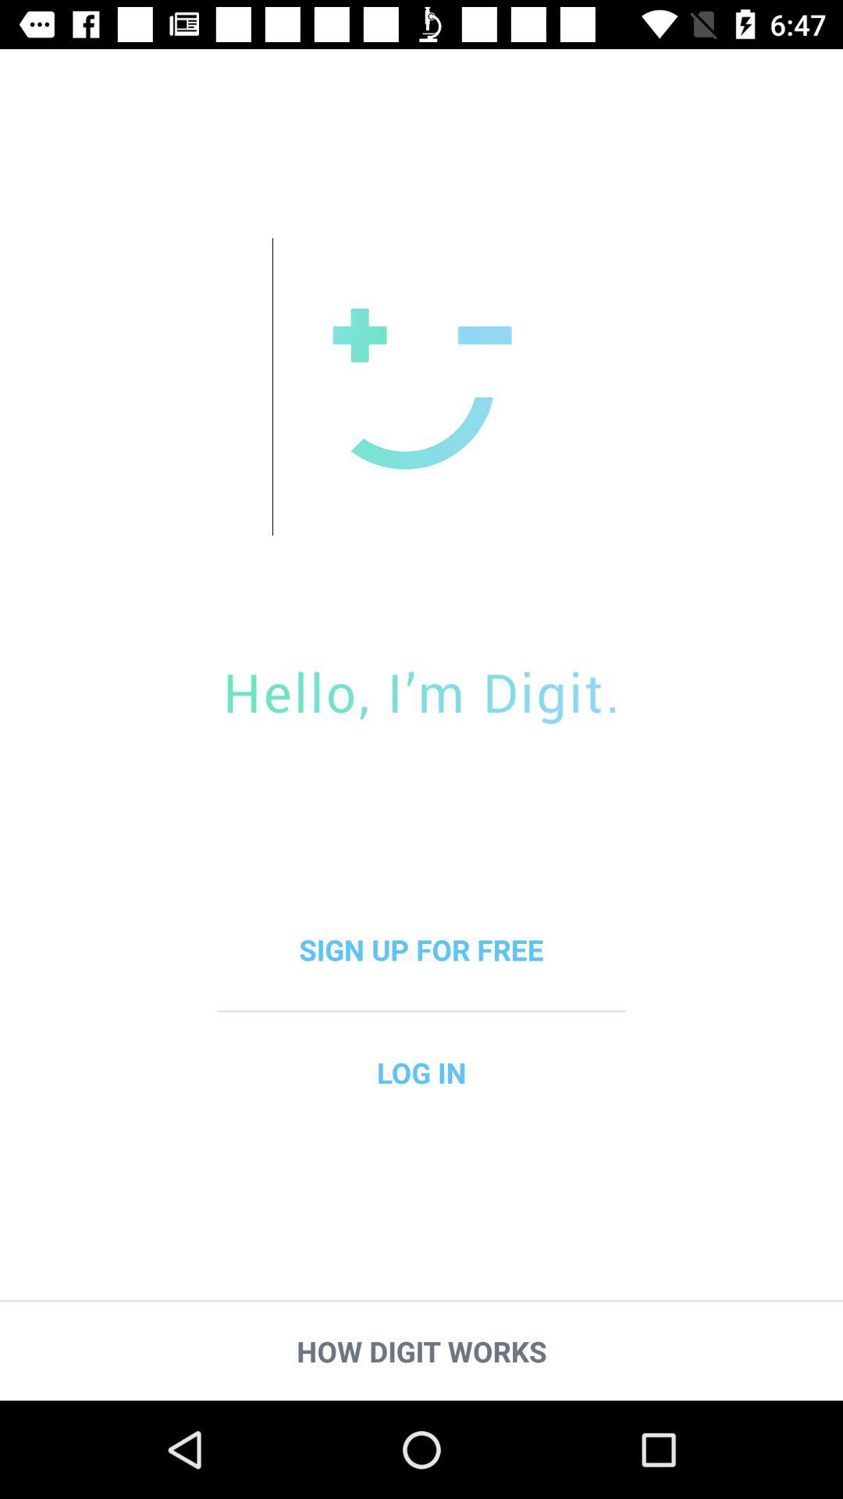  I want to click on open how digit works item, so click(421, 1351).